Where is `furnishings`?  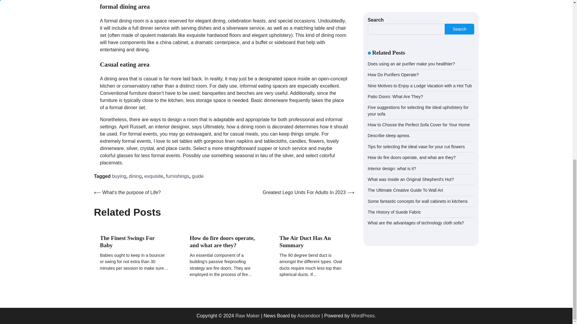 furnishings is located at coordinates (177, 176).